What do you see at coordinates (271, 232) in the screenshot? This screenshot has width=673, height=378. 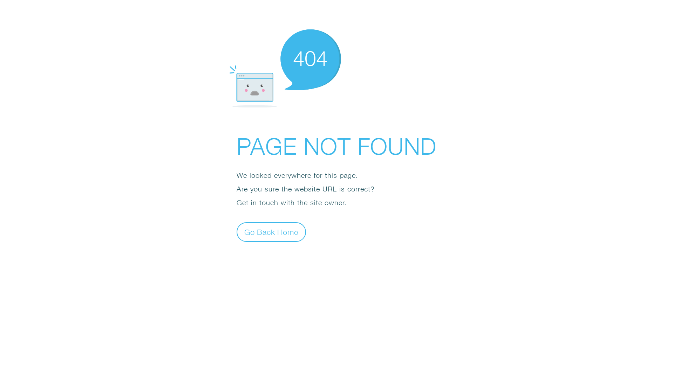 I see `Go Back Home` at bounding box center [271, 232].